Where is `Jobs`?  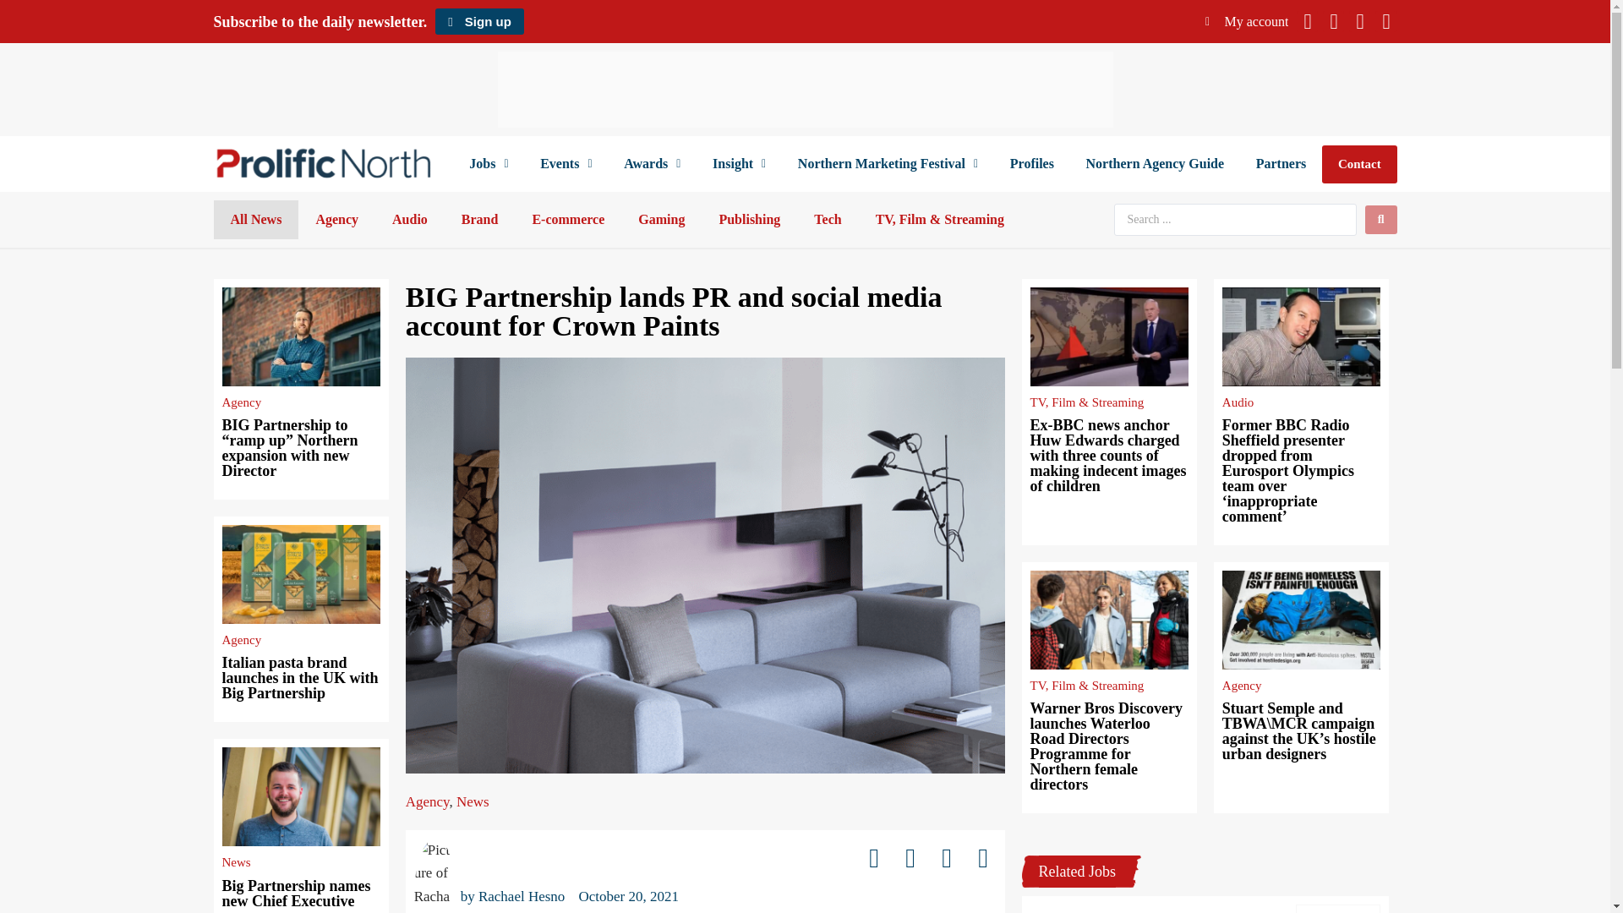
Jobs is located at coordinates (489, 164).